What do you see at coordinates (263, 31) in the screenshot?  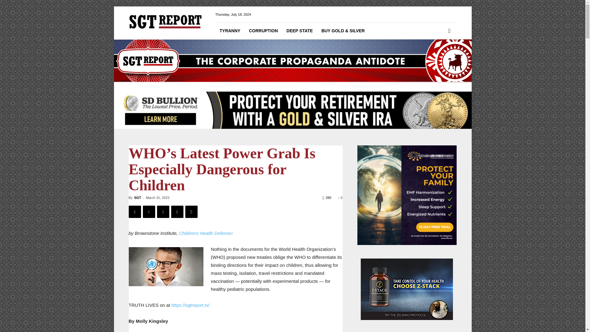 I see `CORRUPTION` at bounding box center [263, 31].